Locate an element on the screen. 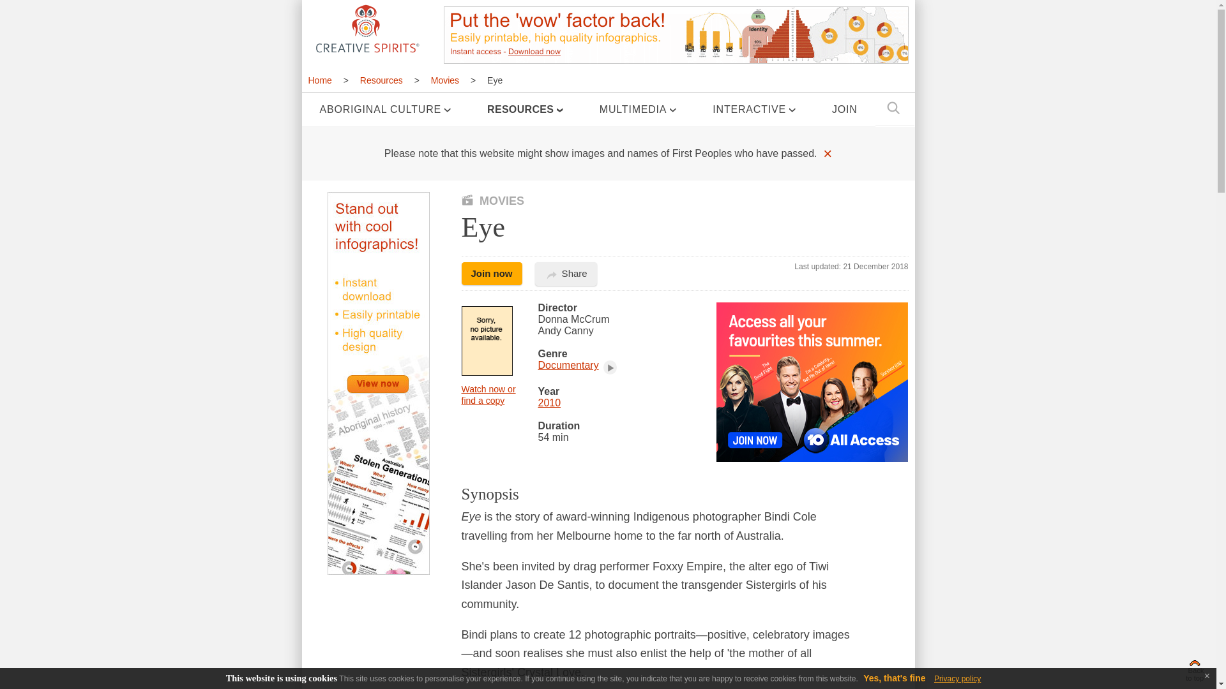  Home is located at coordinates (324, 80).